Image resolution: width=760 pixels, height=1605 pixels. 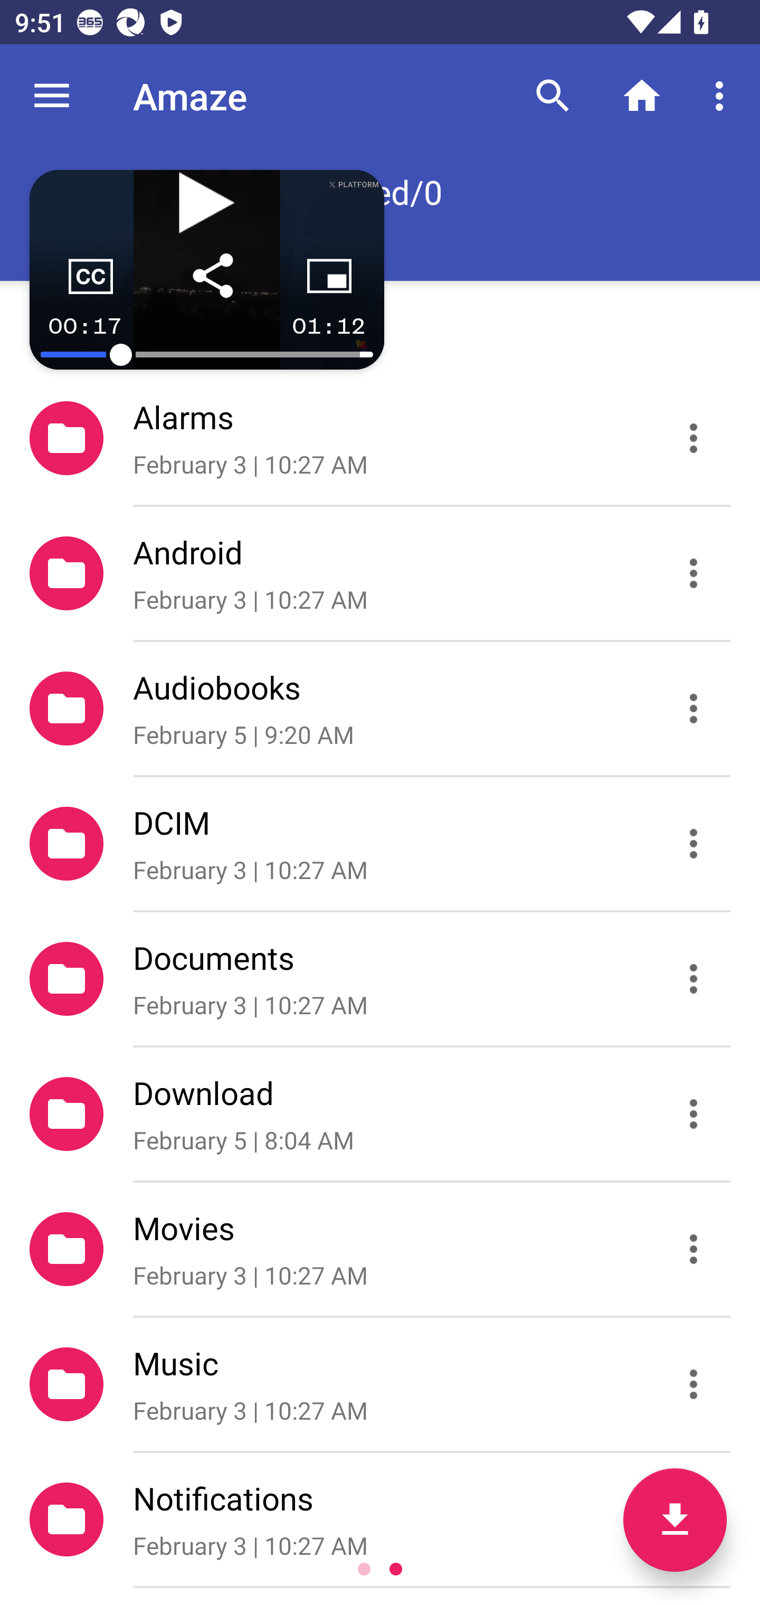 I want to click on Home, so click(x=642, y=96).